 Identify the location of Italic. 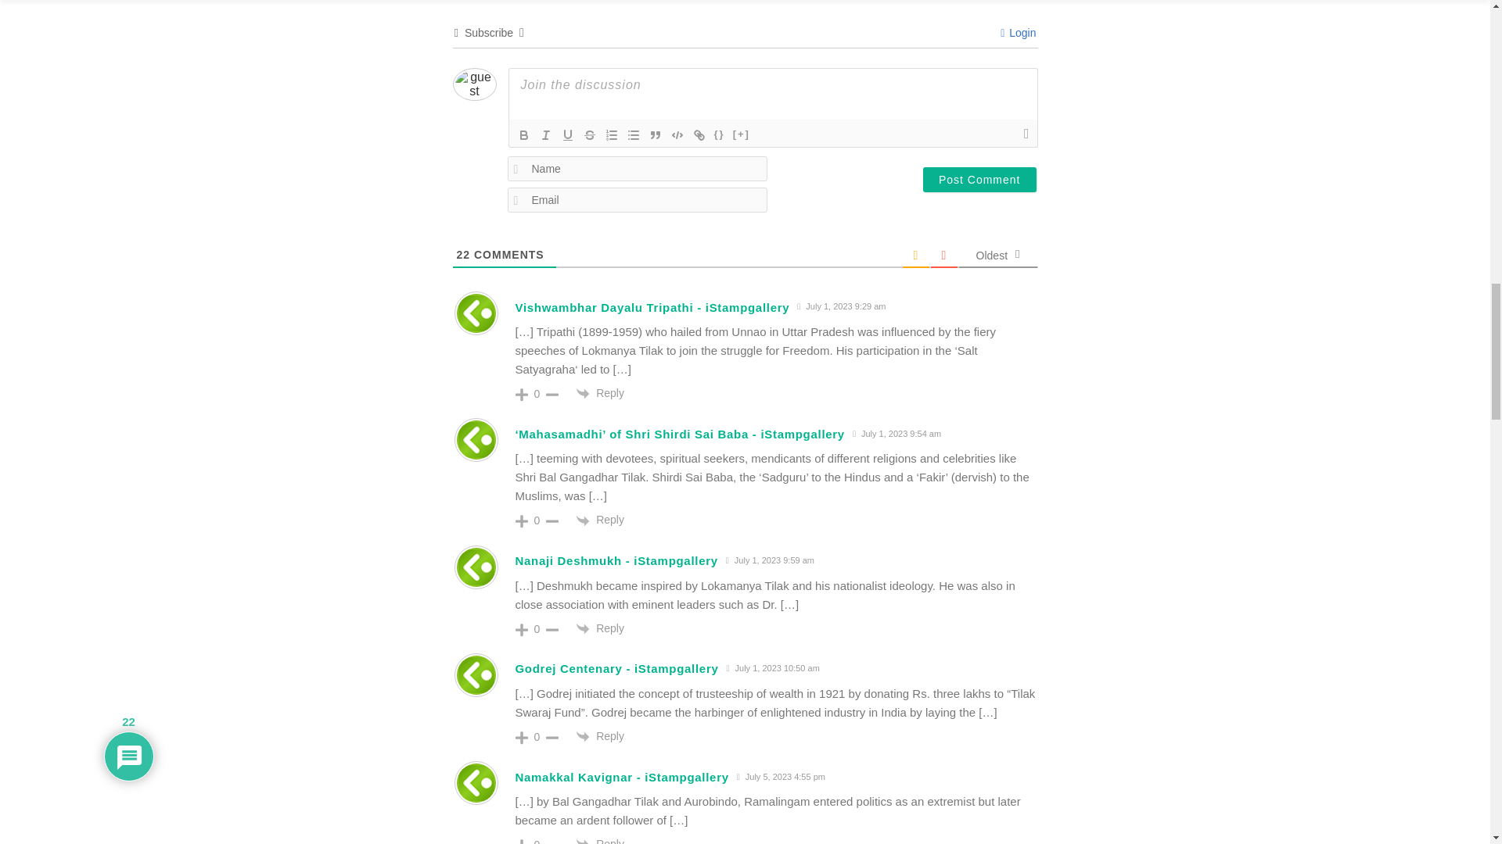
(546, 134).